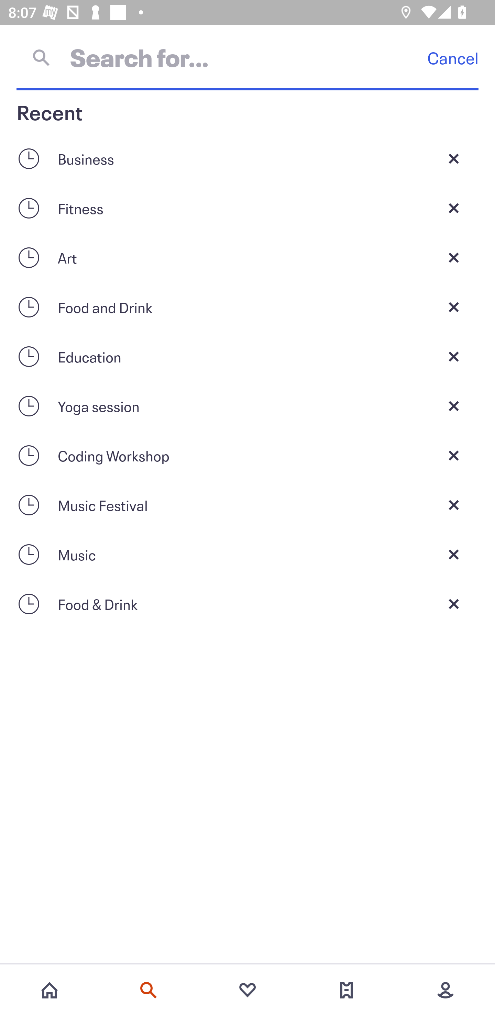 Image resolution: width=495 pixels, height=1017 pixels. I want to click on Search events, so click(148, 990).